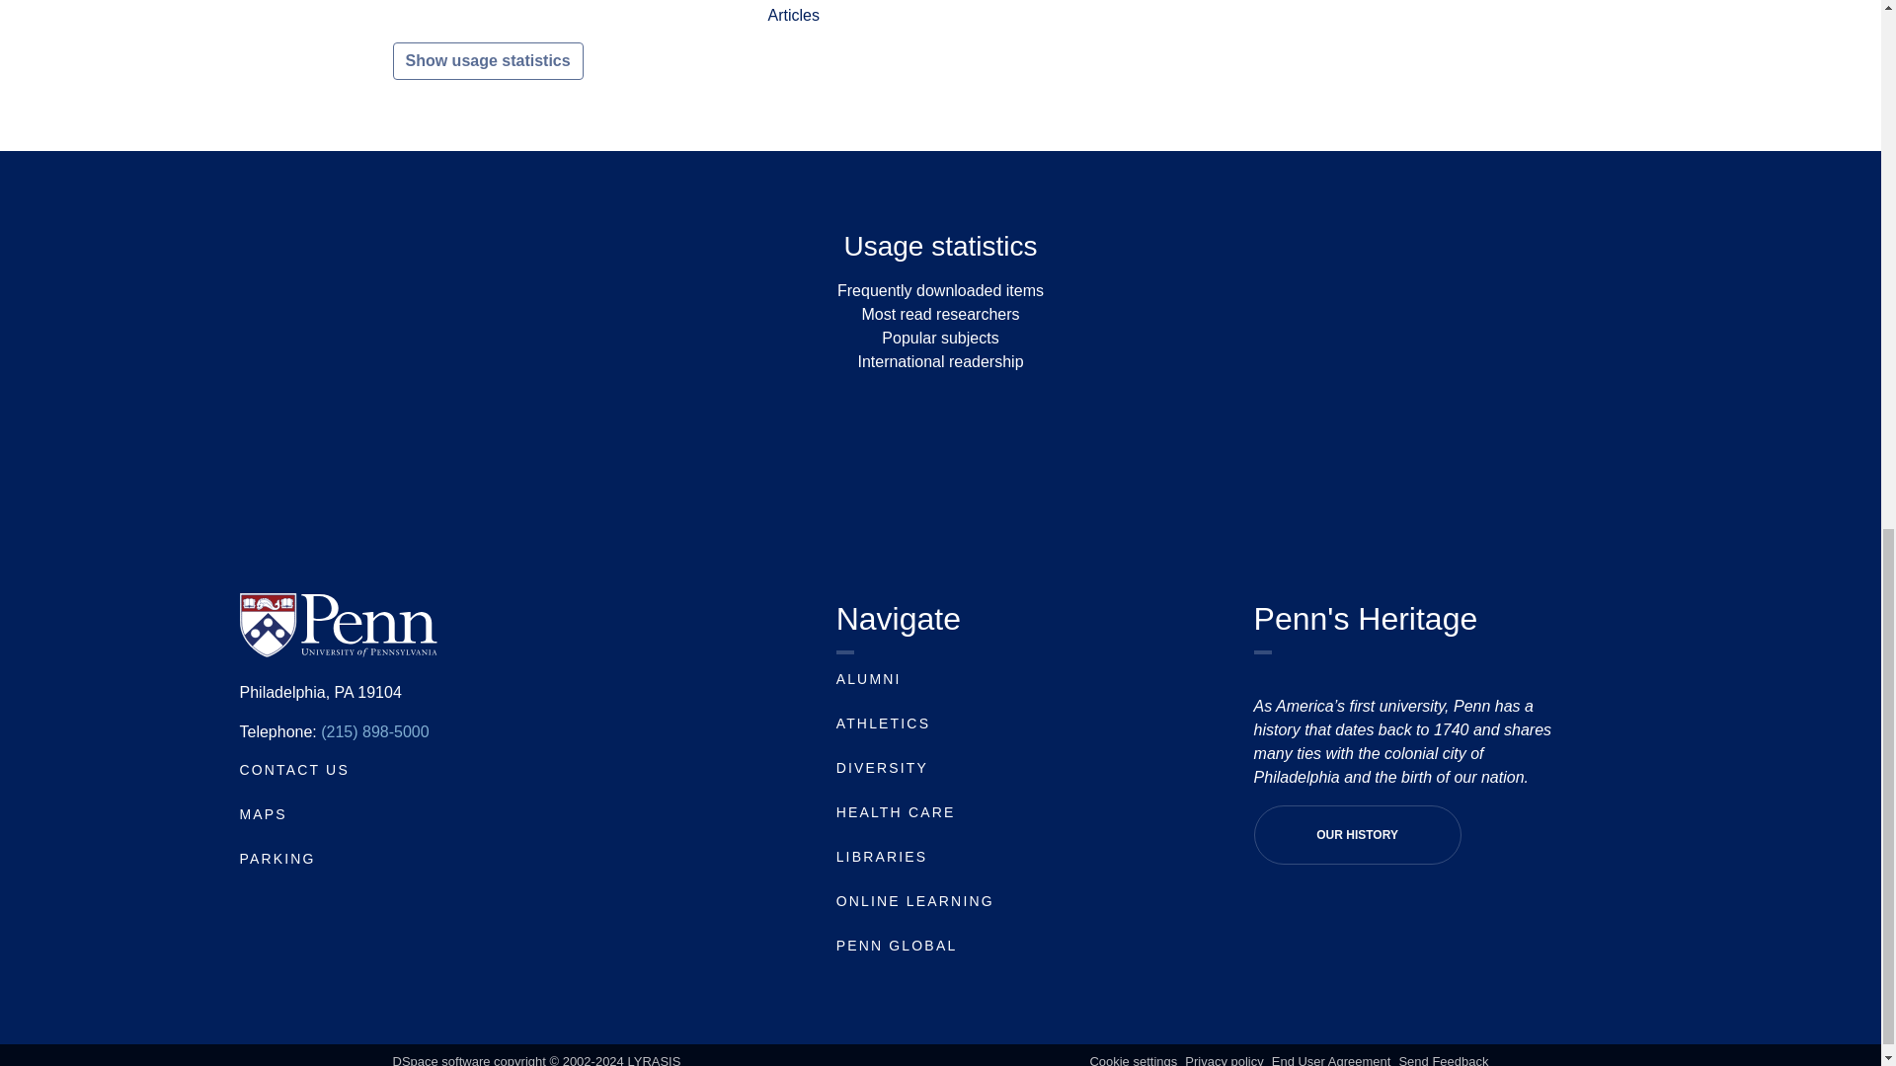  I want to click on Privacy policy, so click(1224, 1060).